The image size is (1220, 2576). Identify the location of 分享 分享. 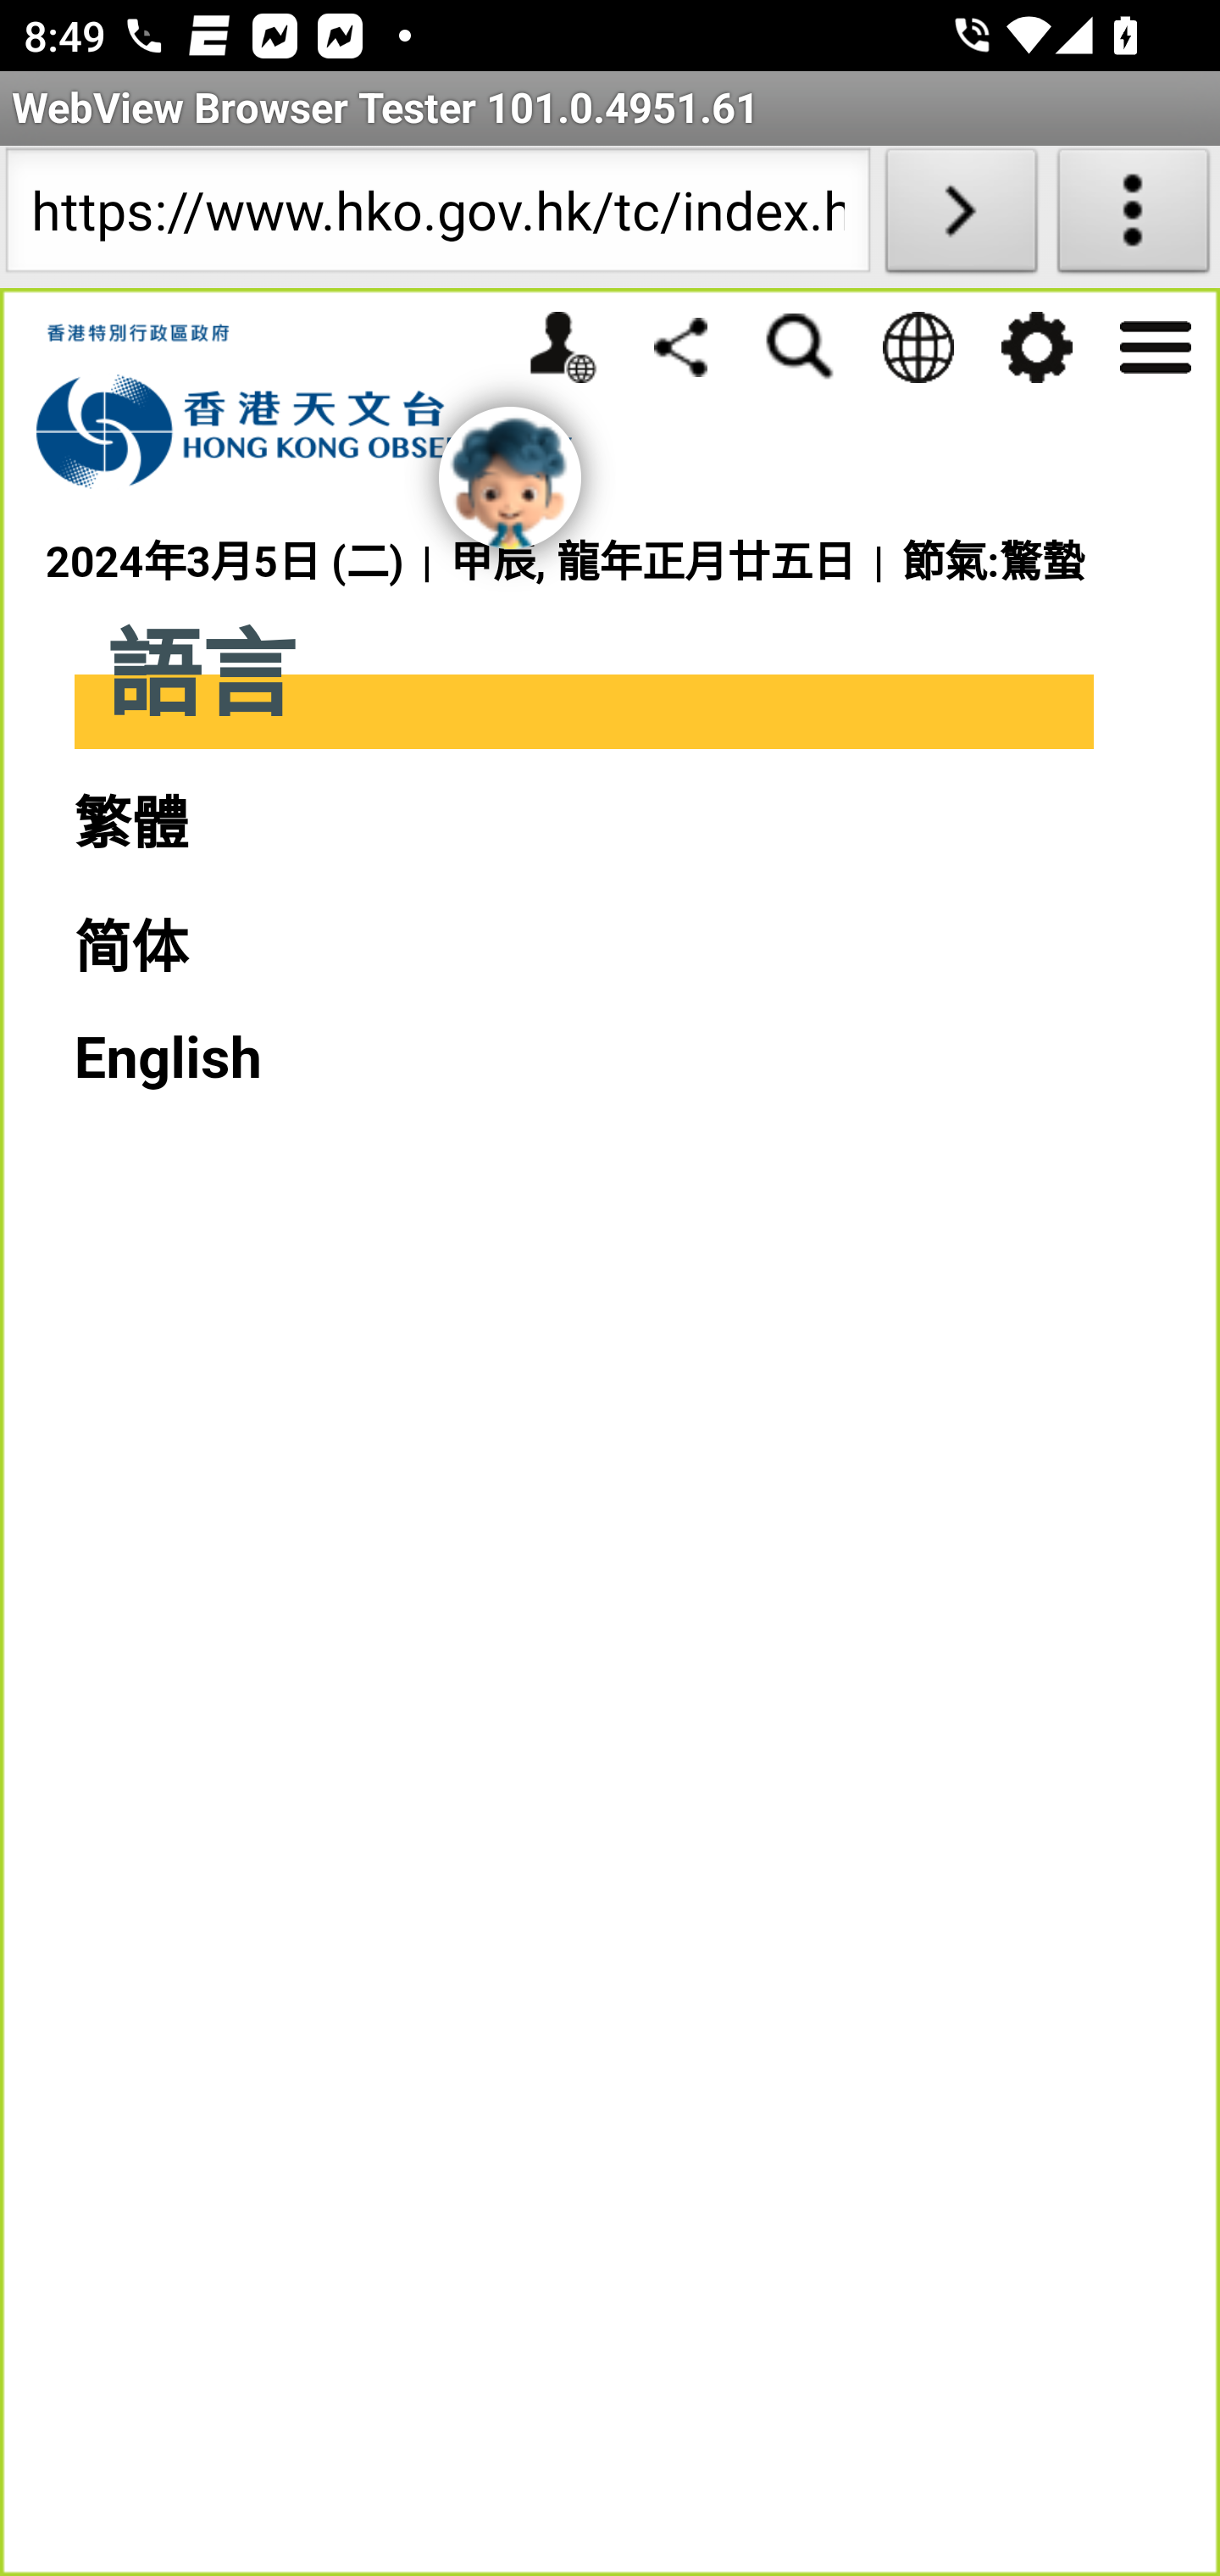
(680, 346).